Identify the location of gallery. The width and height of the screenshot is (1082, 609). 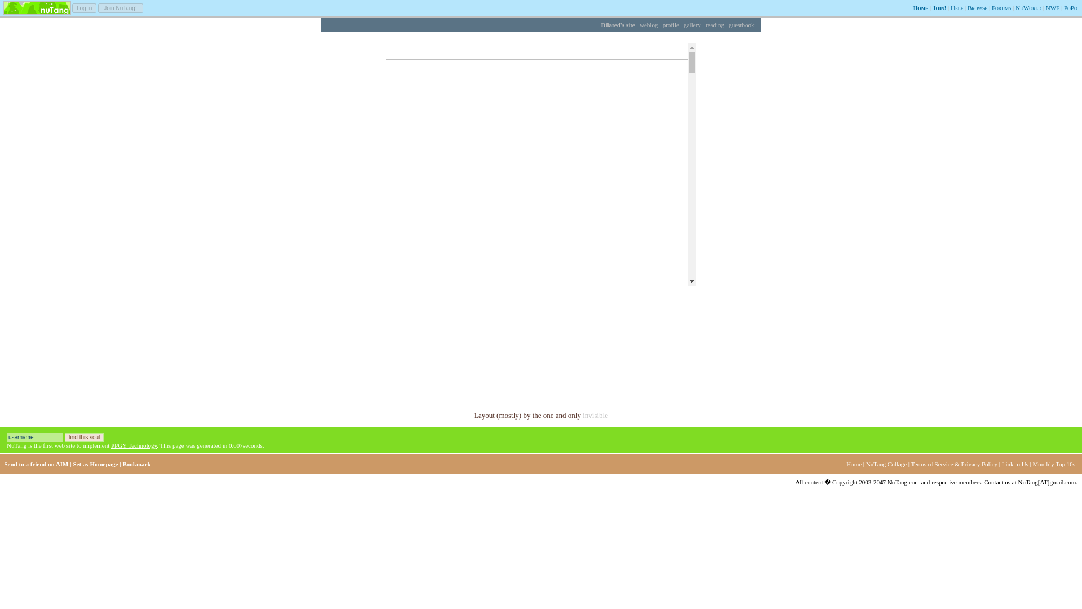
(692, 24).